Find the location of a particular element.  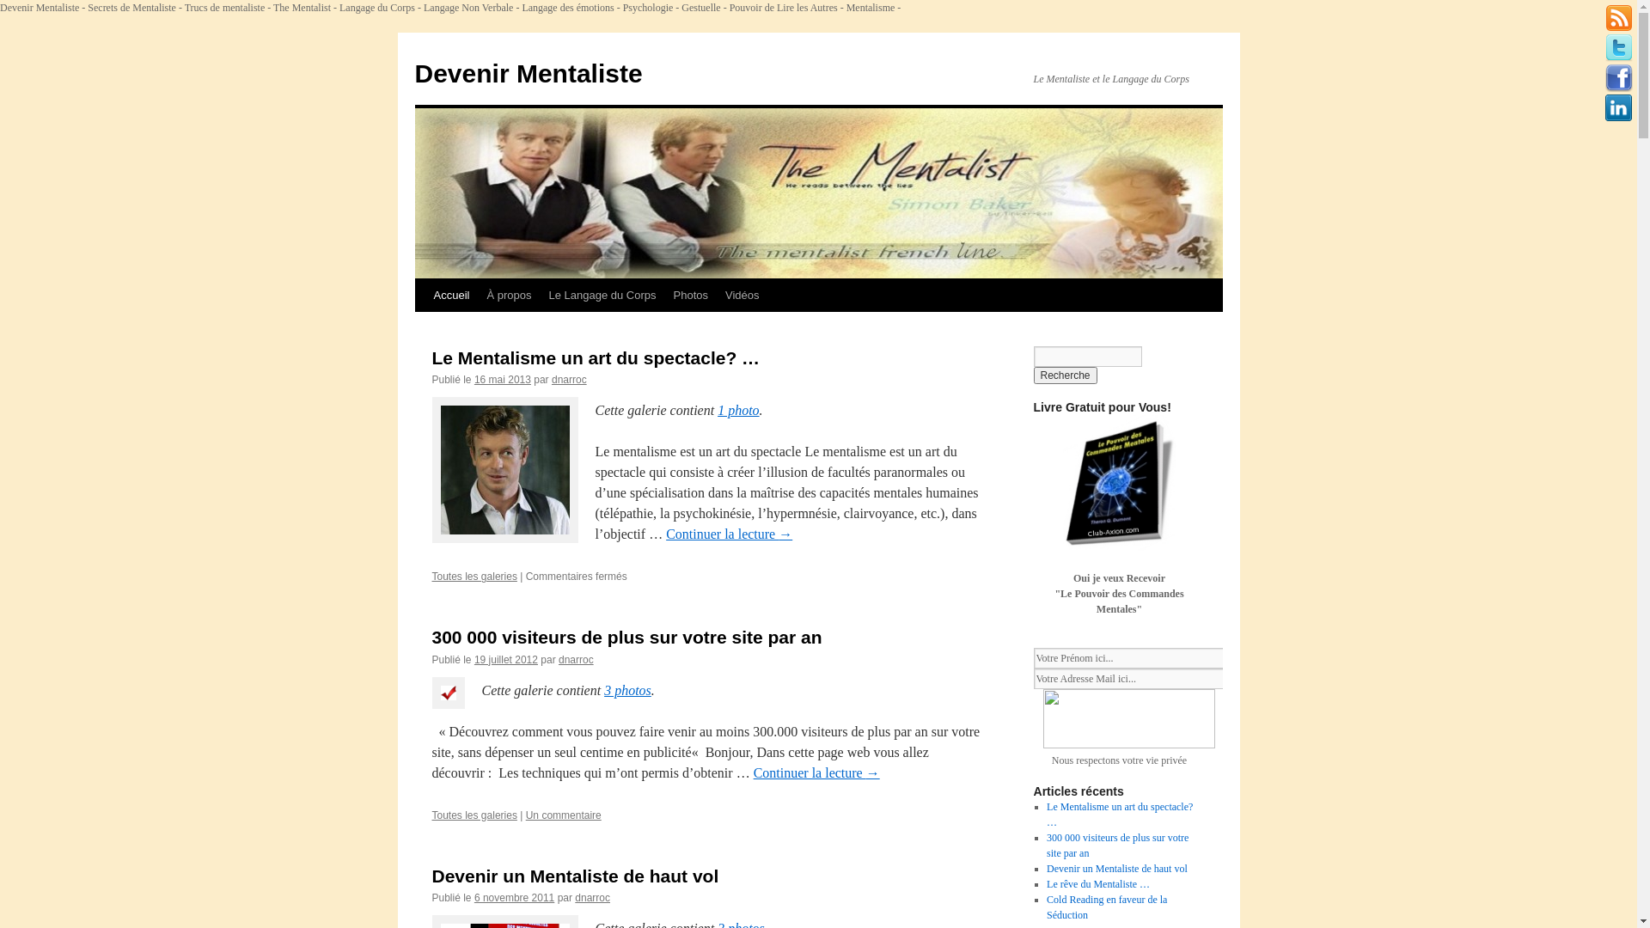

Tweeter button is located at coordinates (1619, 48).